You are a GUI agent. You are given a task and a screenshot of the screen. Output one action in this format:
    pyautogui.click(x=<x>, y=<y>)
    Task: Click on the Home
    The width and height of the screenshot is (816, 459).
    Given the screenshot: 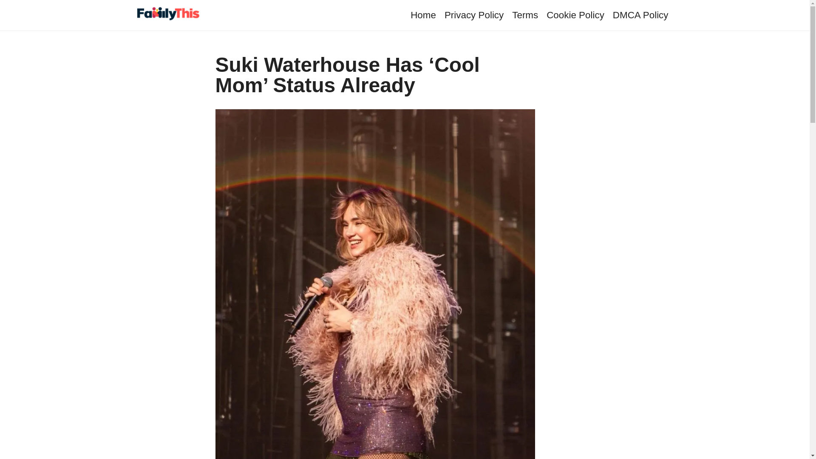 What is the action you would take?
    pyautogui.click(x=423, y=14)
    